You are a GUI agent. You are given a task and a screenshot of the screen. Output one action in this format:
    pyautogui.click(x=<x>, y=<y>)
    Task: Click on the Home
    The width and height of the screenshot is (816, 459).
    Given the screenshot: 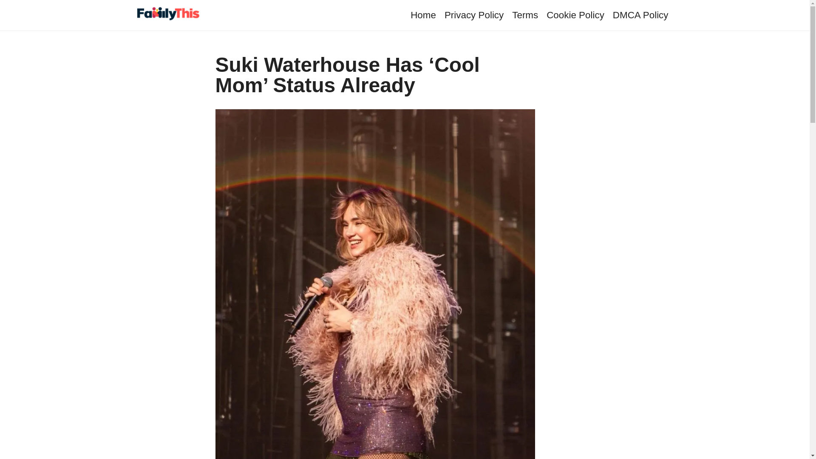 What is the action you would take?
    pyautogui.click(x=423, y=14)
    